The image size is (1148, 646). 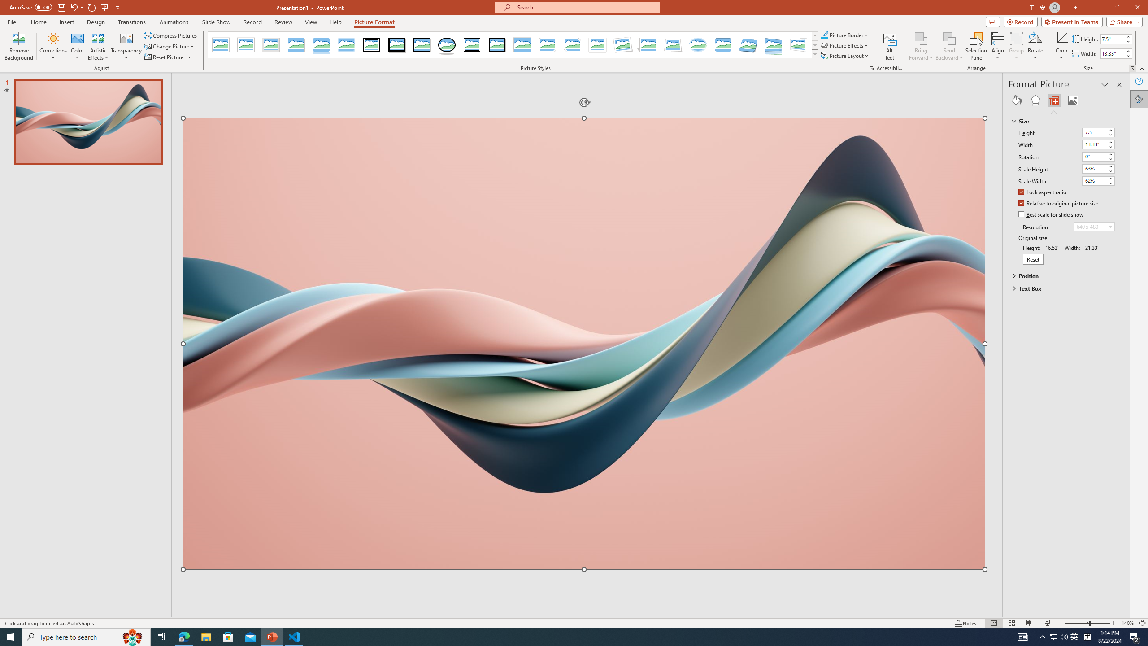 I want to click on Height, so click(x=1094, y=132).